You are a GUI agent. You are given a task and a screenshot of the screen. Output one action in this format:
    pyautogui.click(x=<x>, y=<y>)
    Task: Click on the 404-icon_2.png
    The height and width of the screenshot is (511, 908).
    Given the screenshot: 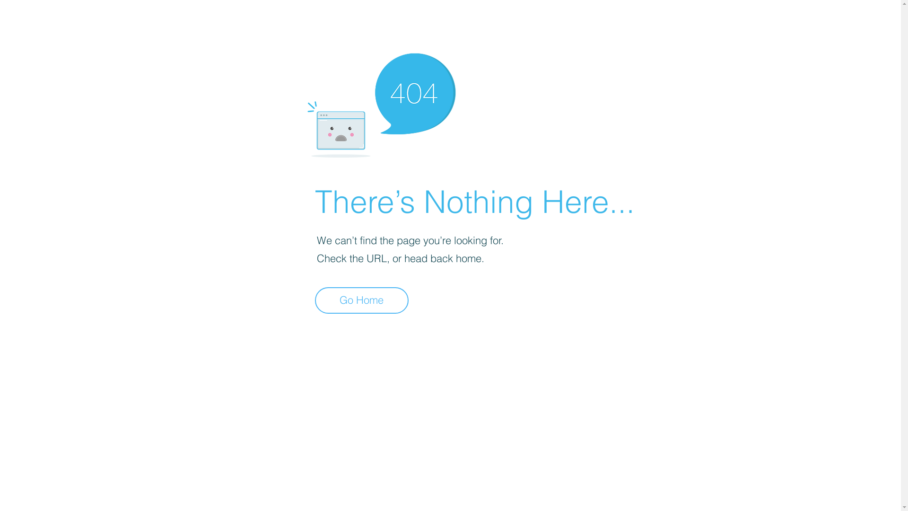 What is the action you would take?
    pyautogui.click(x=381, y=103)
    